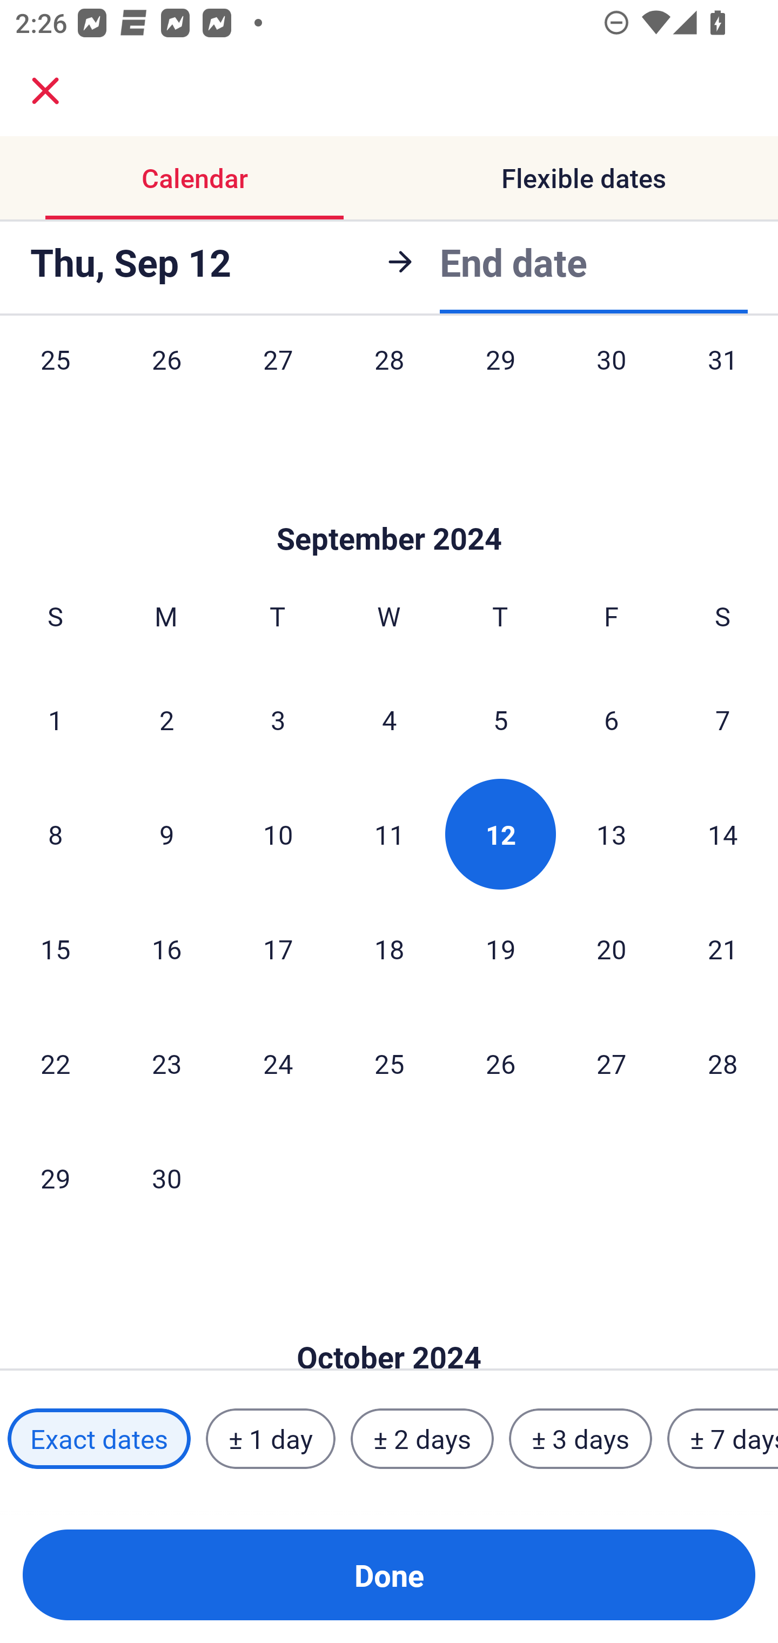 Image resolution: width=778 pixels, height=1643 pixels. What do you see at coordinates (166, 833) in the screenshot?
I see `9 Monday, September 9, 2024` at bounding box center [166, 833].